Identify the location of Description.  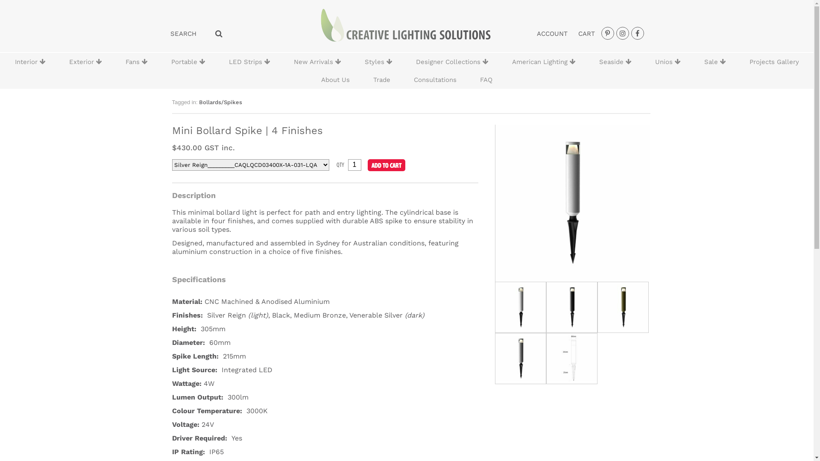
(193, 195).